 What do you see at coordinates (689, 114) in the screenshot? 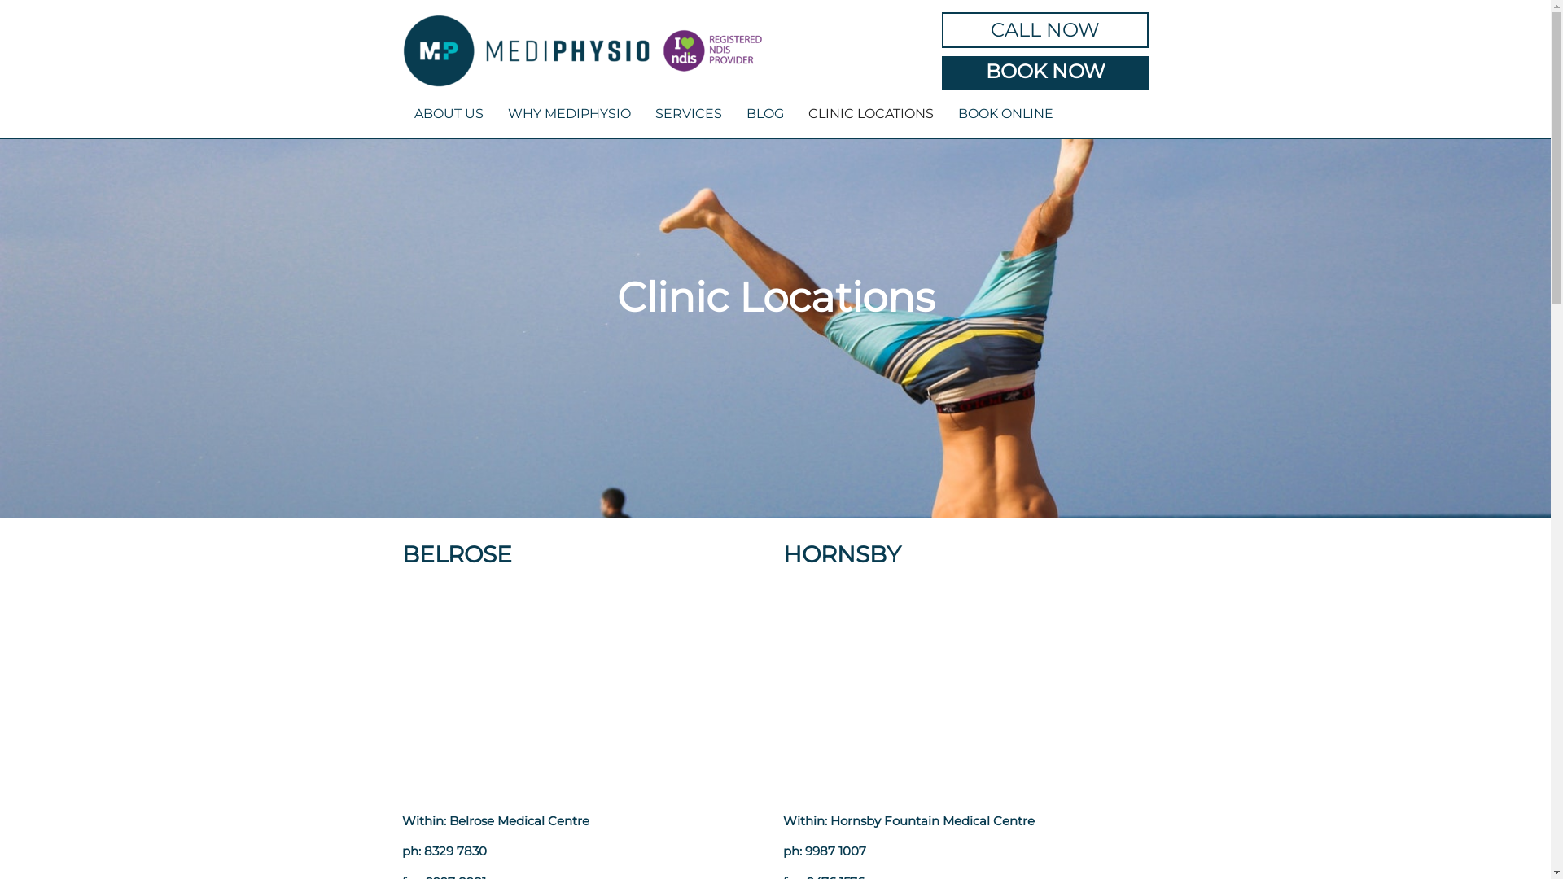
I see `SERVICES` at bounding box center [689, 114].